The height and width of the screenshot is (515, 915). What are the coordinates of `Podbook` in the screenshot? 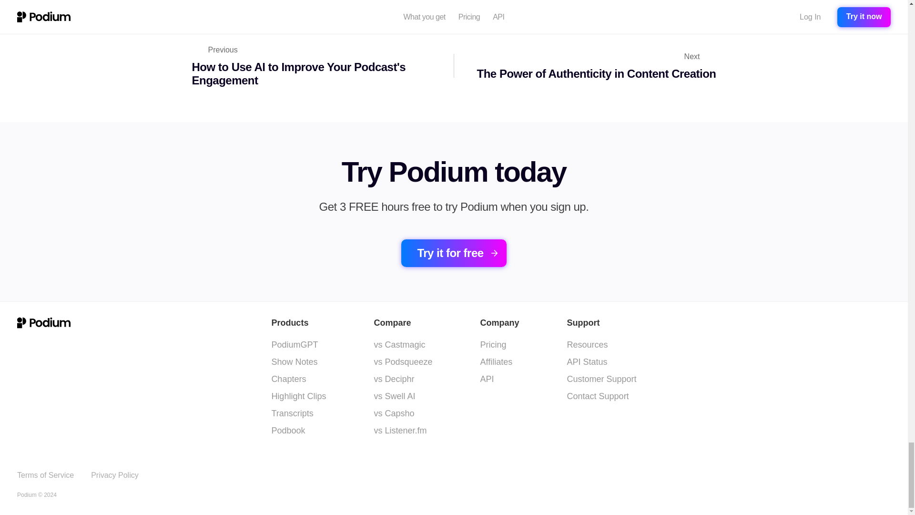 It's located at (288, 430).